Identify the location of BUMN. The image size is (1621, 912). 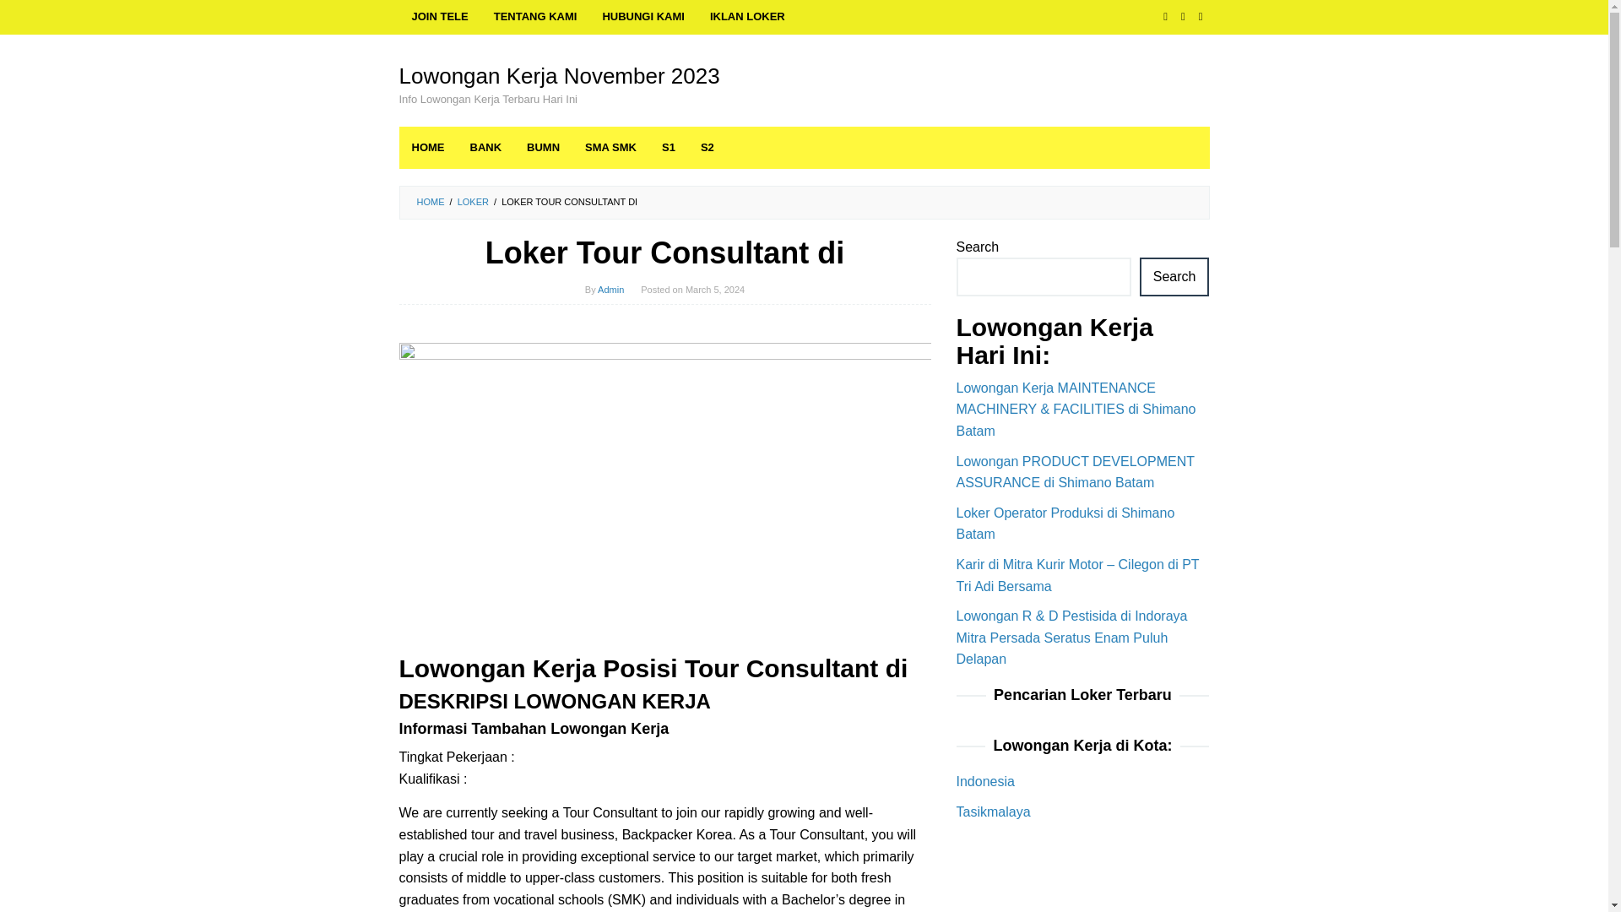
(542, 147).